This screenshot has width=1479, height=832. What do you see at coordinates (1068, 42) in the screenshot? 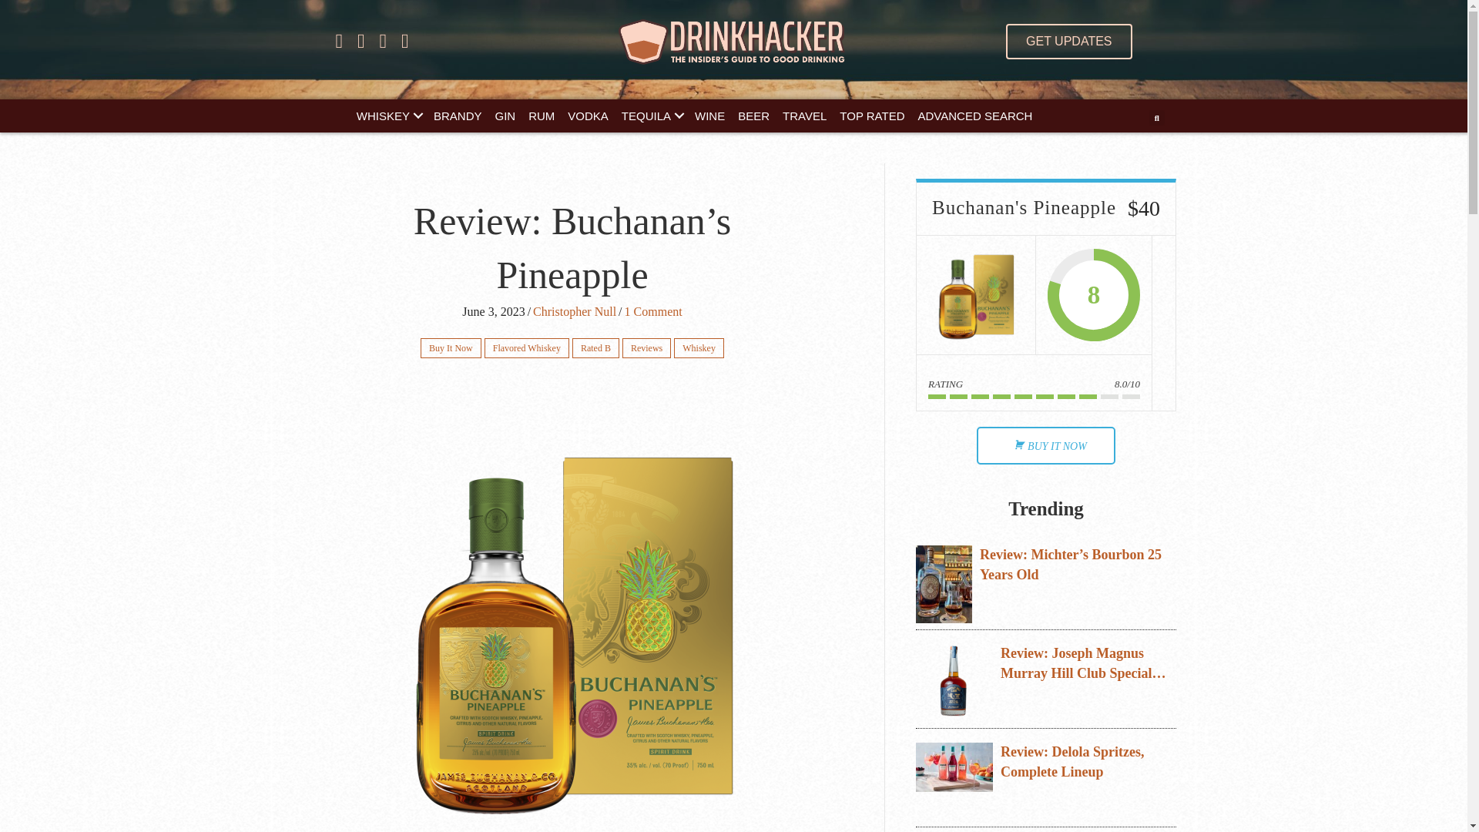
I see `GET UPDATES` at bounding box center [1068, 42].